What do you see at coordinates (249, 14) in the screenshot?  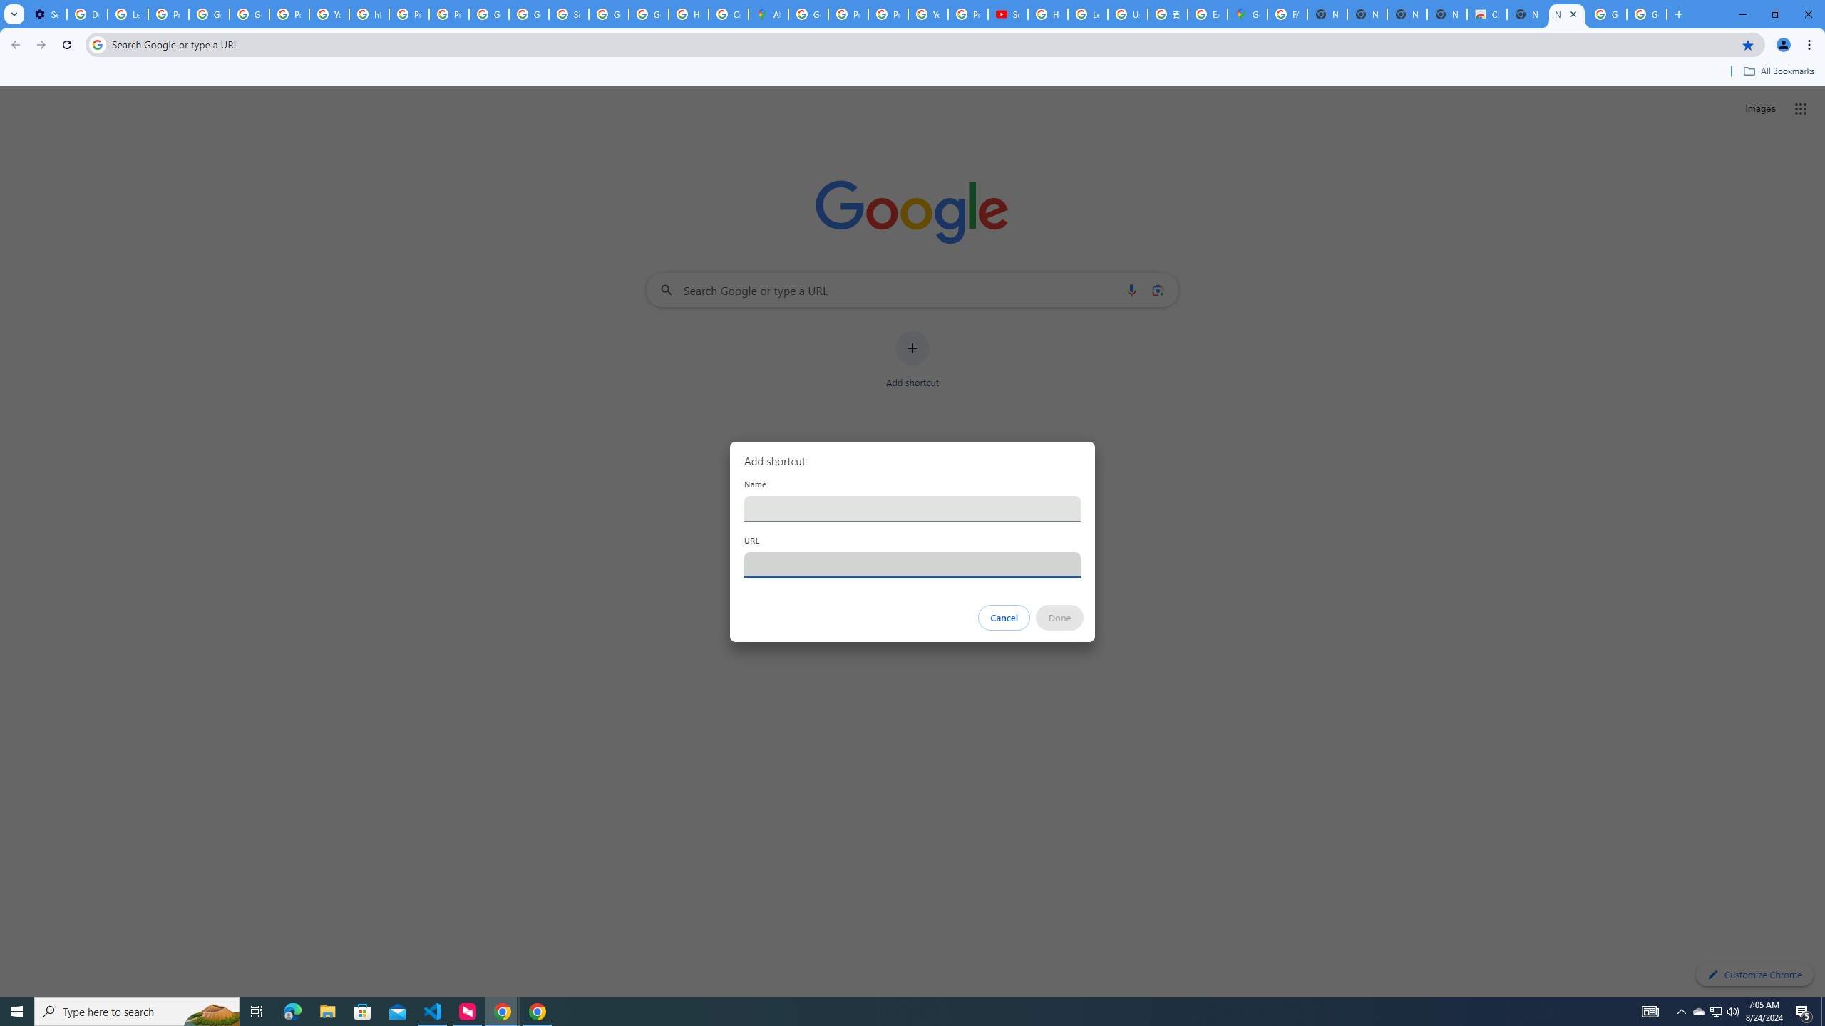 I see `Google Account Help` at bounding box center [249, 14].